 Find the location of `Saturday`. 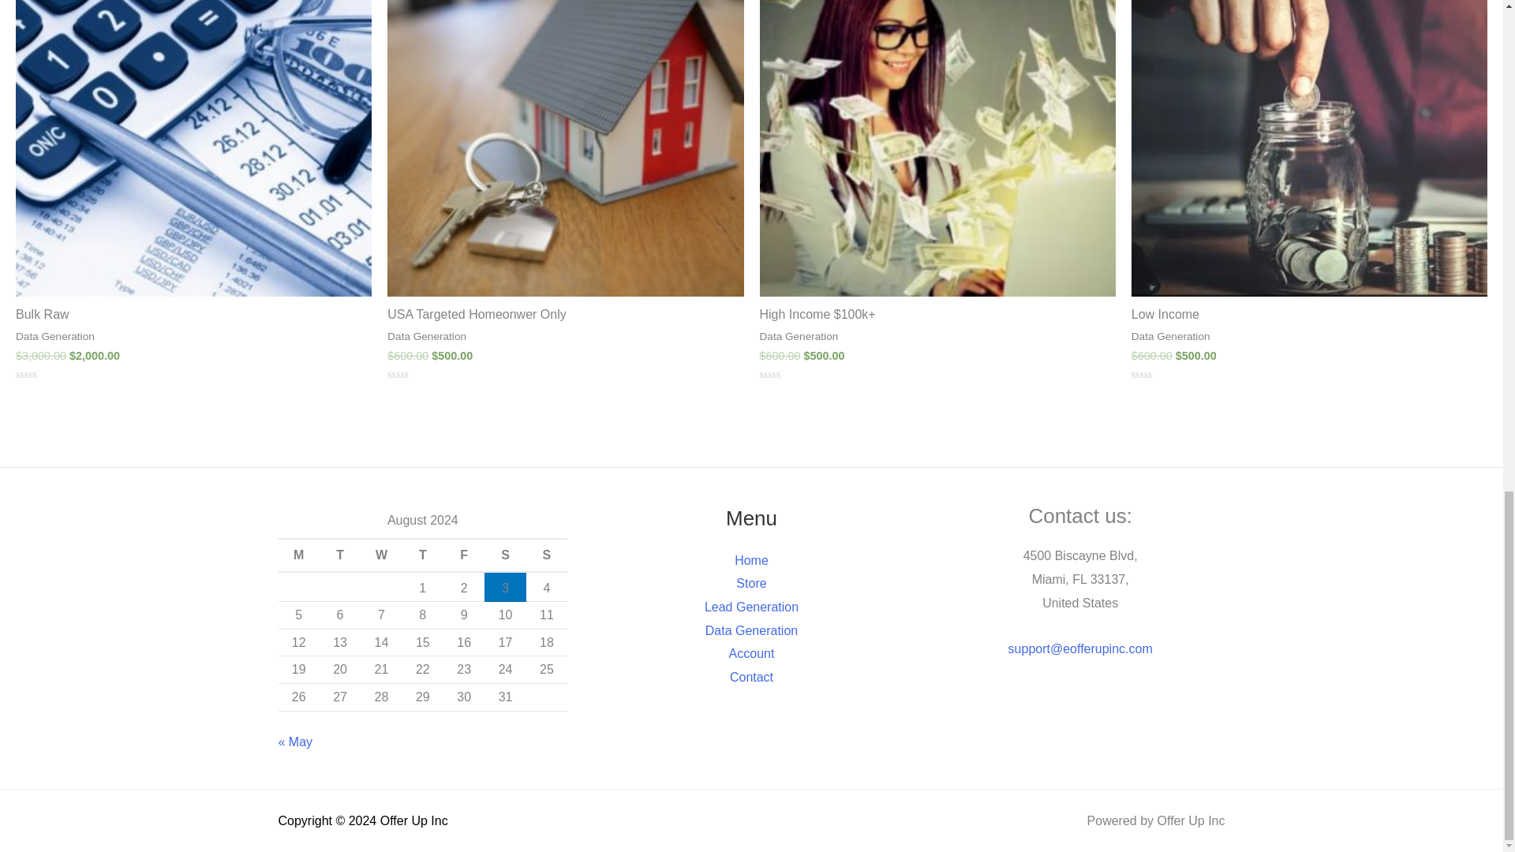

Saturday is located at coordinates (505, 555).